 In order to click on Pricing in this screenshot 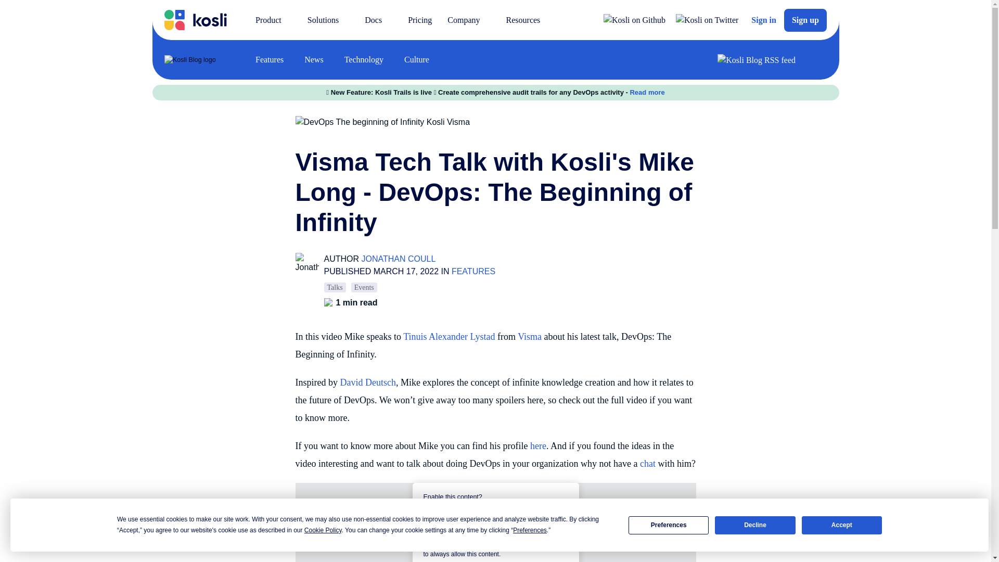, I will do `click(419, 20)`.